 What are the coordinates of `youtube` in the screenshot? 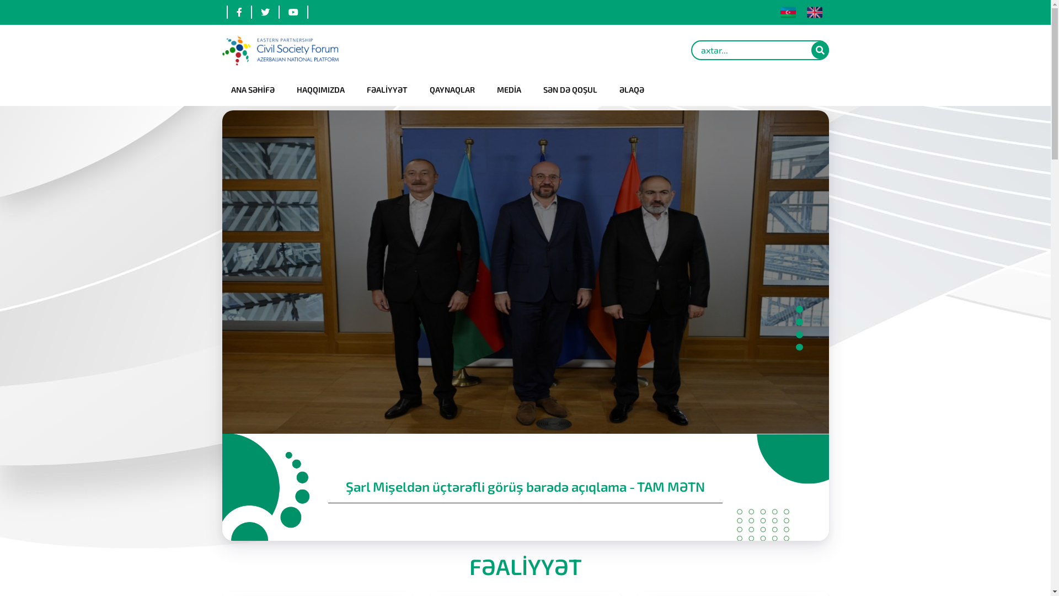 It's located at (293, 12).